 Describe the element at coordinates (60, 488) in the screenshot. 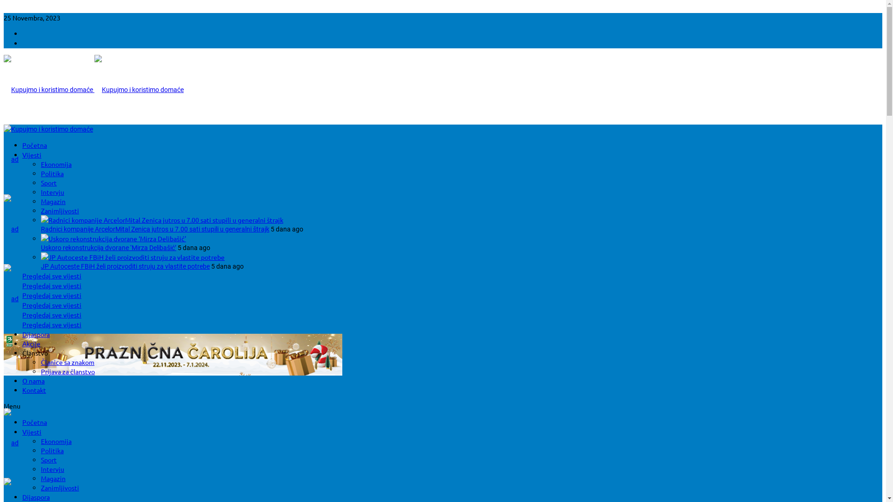

I see `Zanimljivosti` at that location.